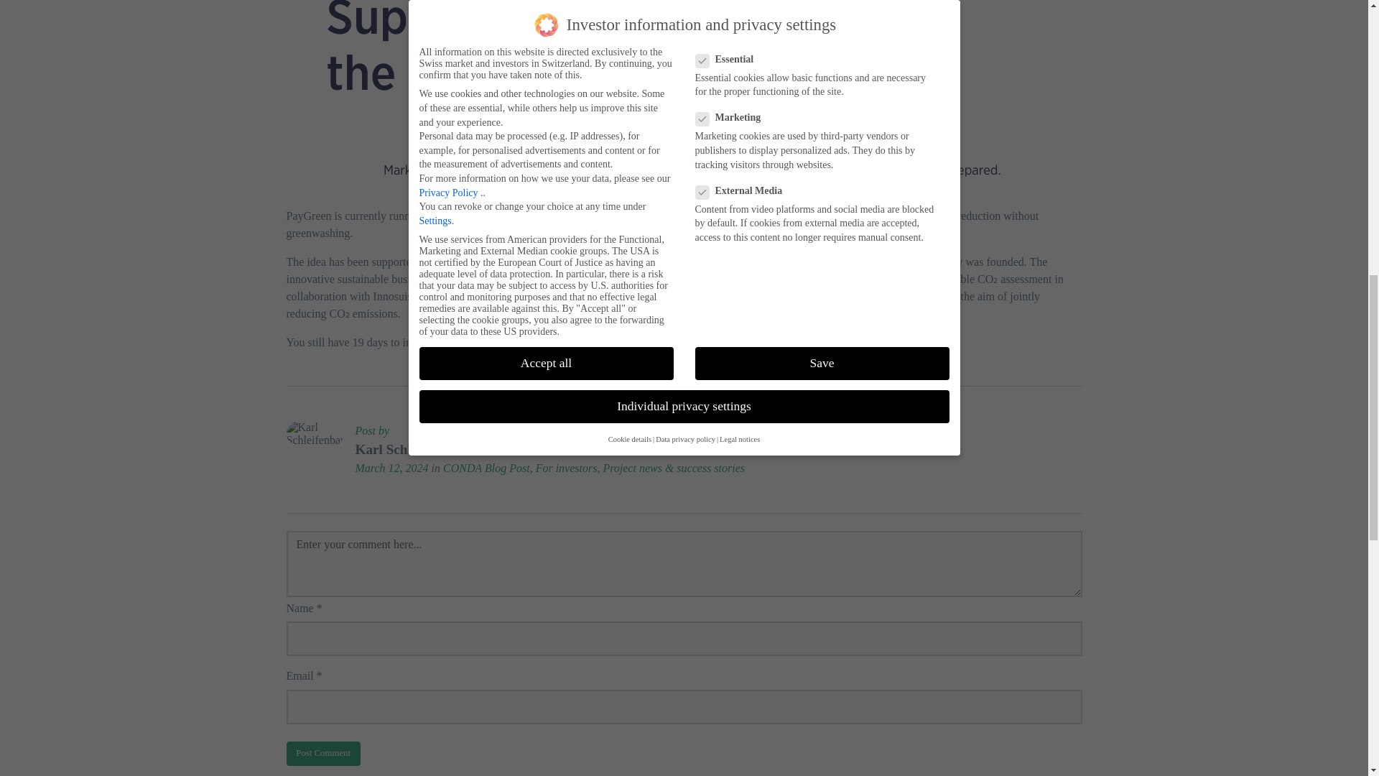 The height and width of the screenshot is (776, 1379). I want to click on CONDA Blog Post, so click(486, 467).